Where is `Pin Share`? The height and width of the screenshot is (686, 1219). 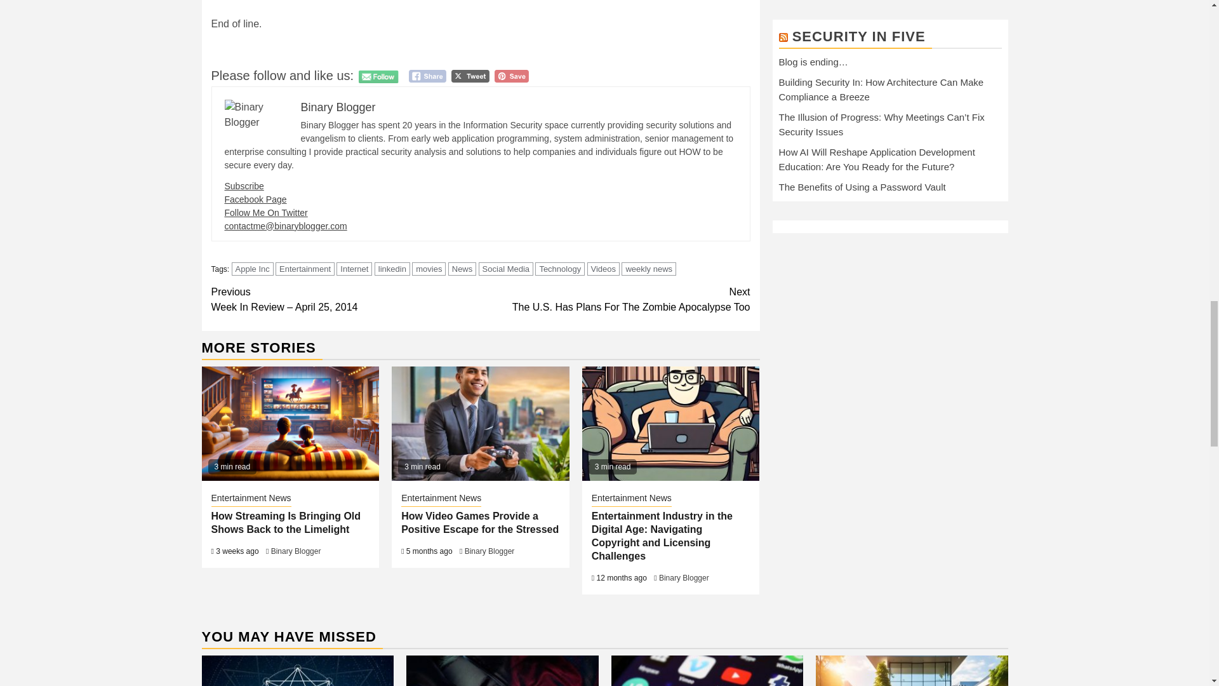 Pin Share is located at coordinates (512, 76).